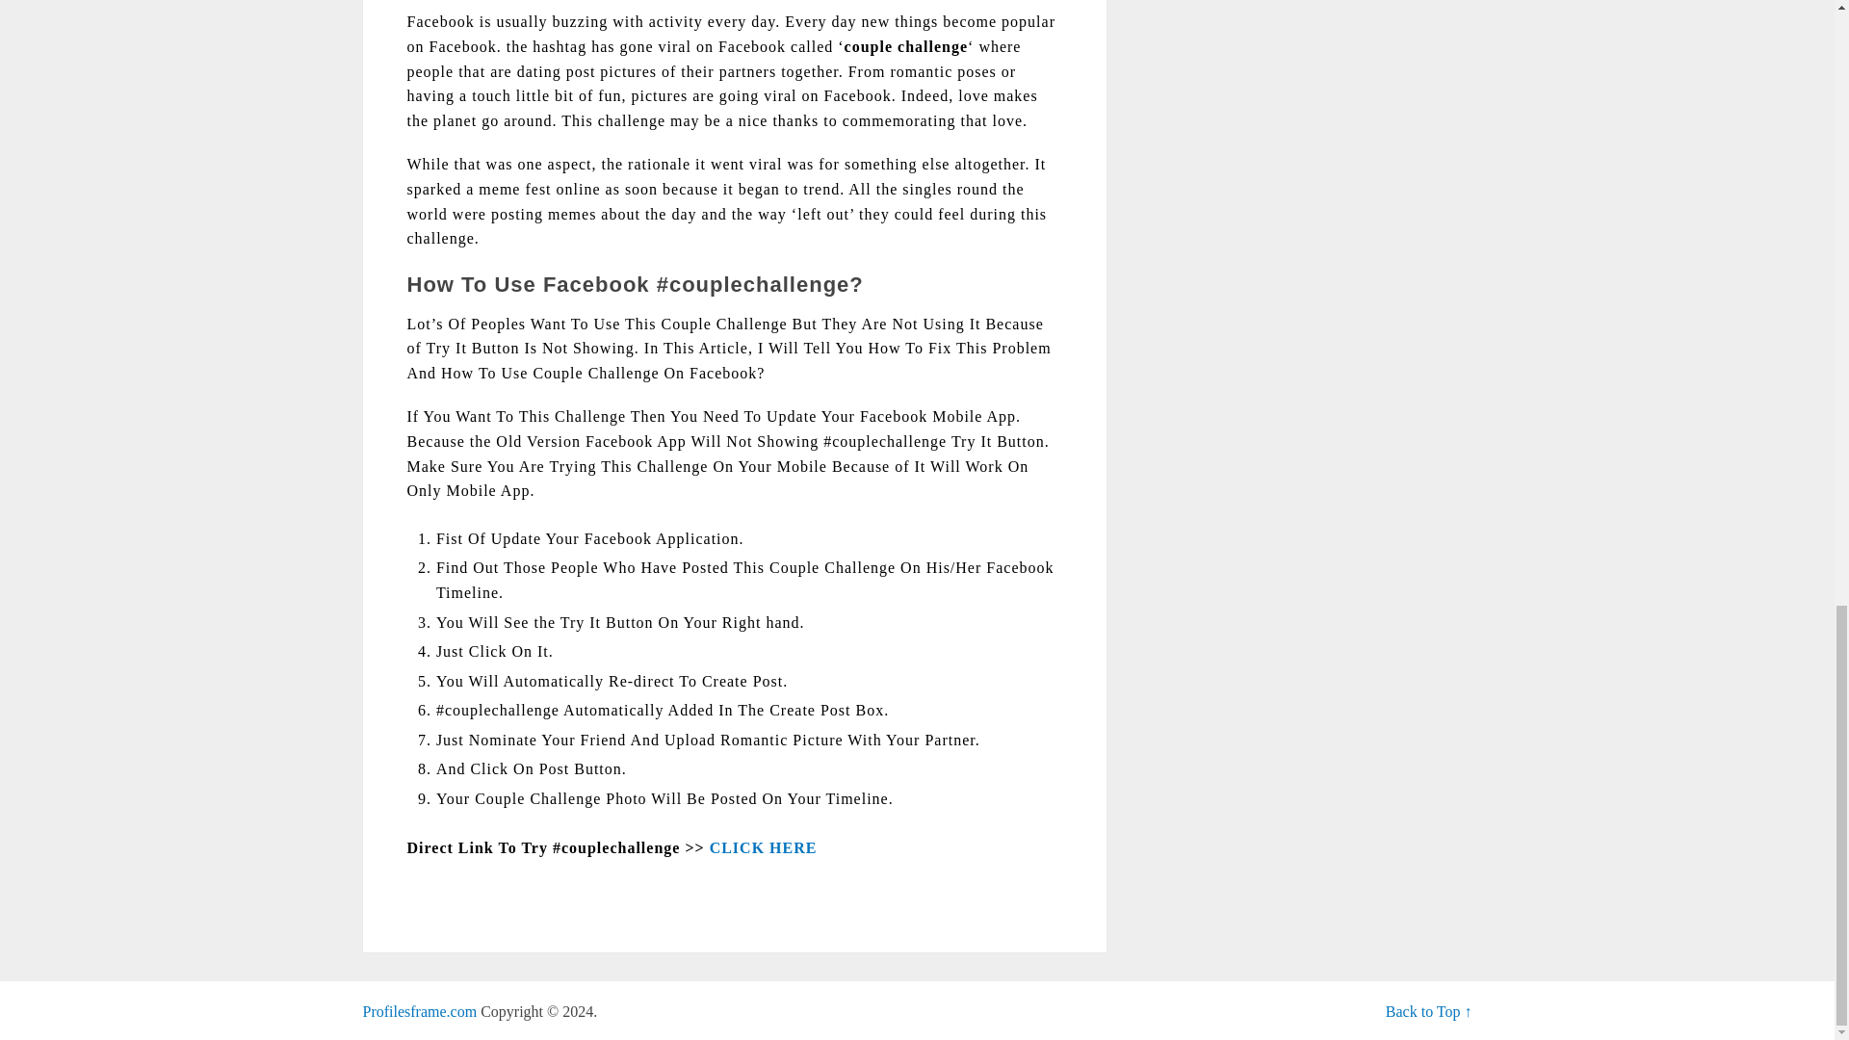 Image resolution: width=1849 pixels, height=1040 pixels. What do you see at coordinates (420, 1011) in the screenshot?
I see `Profilesframe.com` at bounding box center [420, 1011].